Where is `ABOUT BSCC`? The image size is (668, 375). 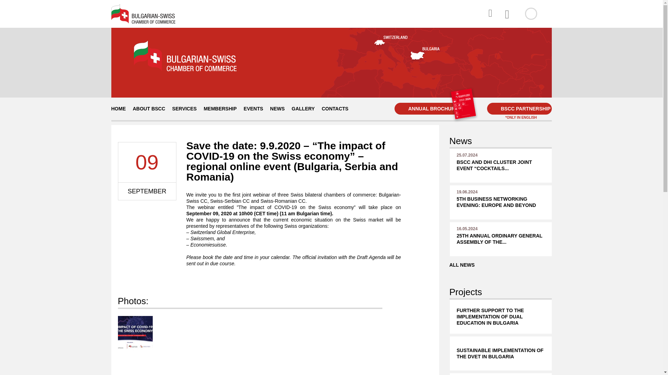 ABOUT BSCC is located at coordinates (500, 239).